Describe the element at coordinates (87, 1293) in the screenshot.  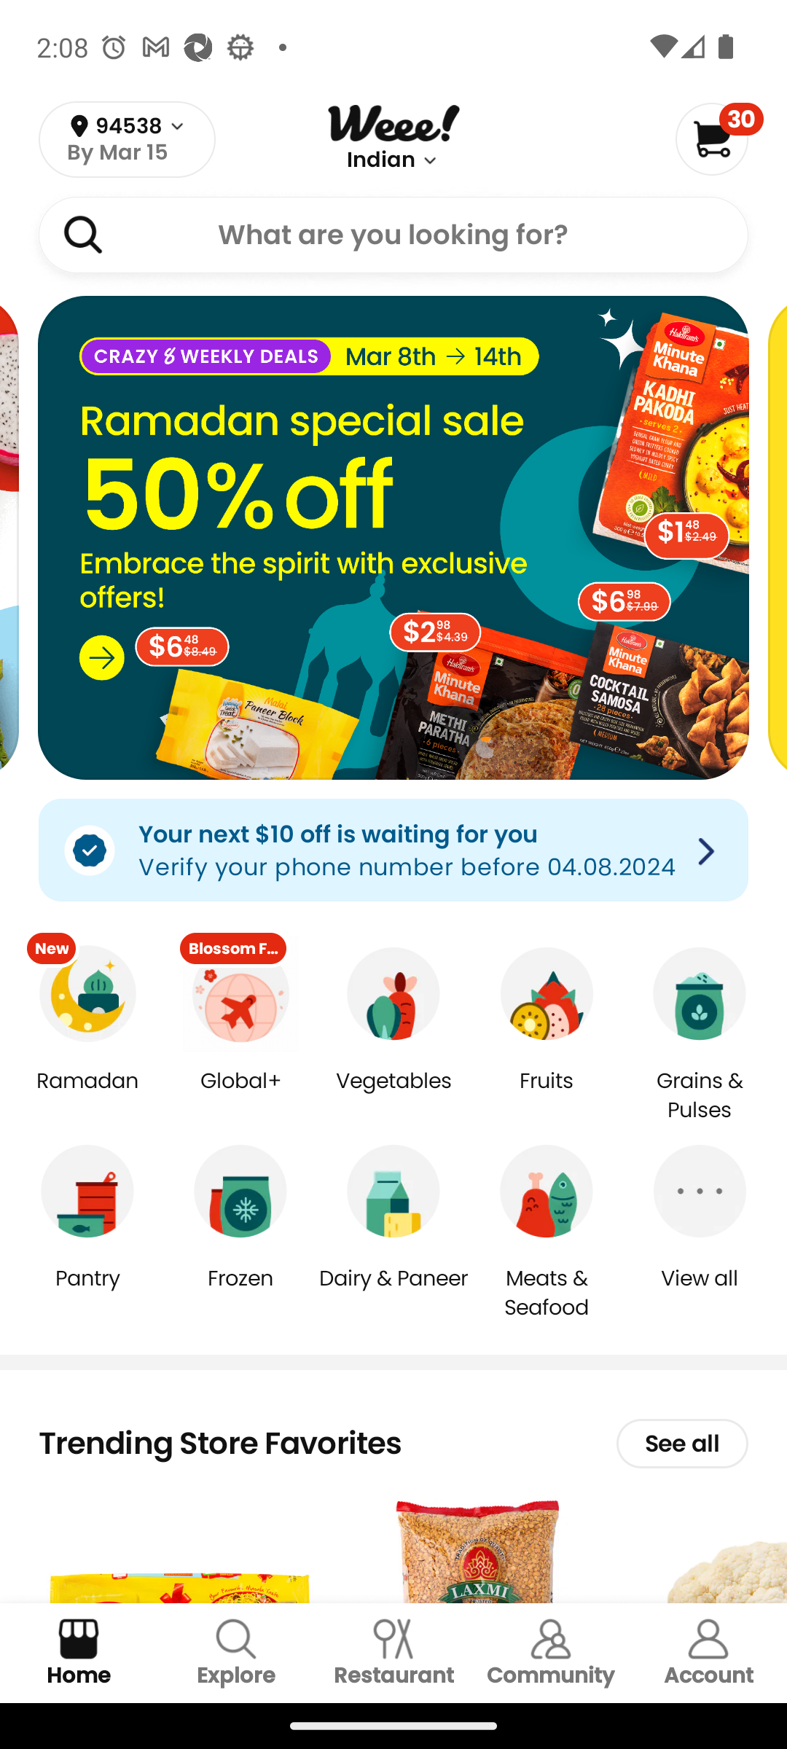
I see `Pantry` at that location.